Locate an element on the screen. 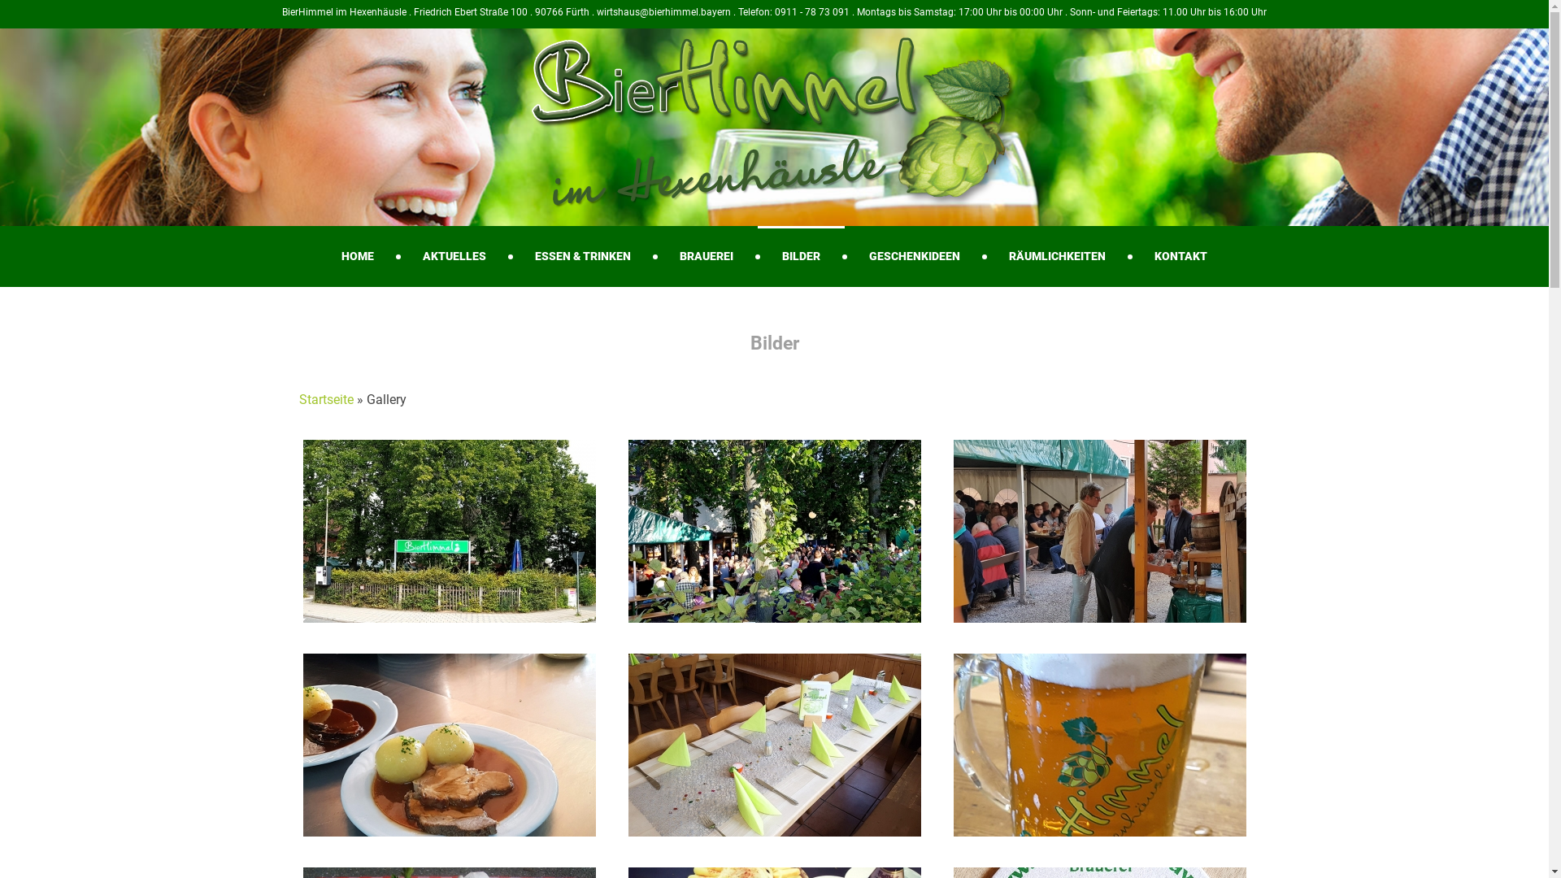  BILDER is located at coordinates (802, 254).